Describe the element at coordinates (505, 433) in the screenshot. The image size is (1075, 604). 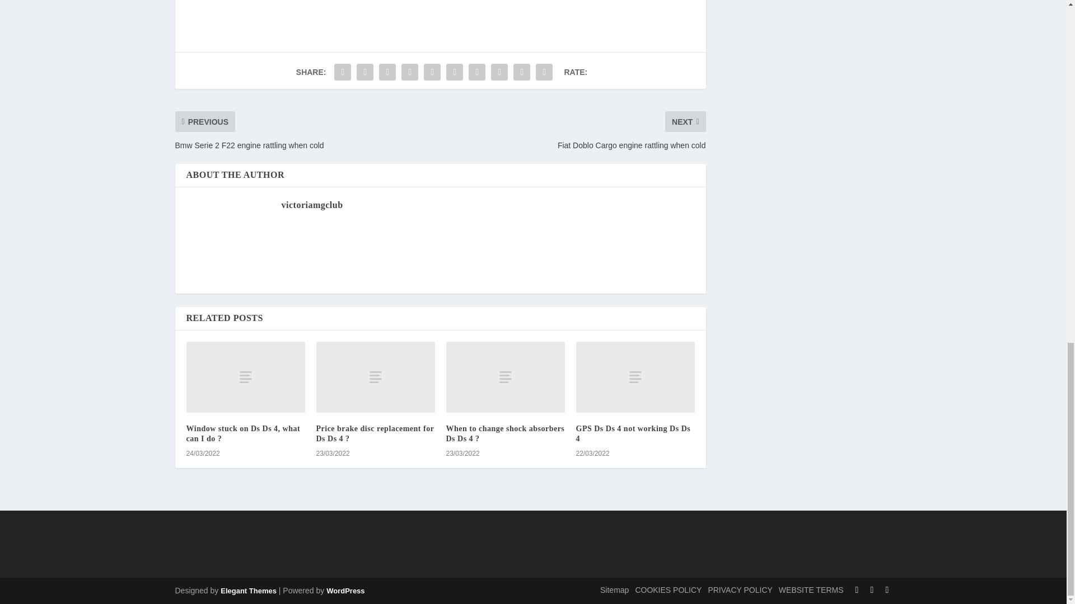
I see `When to change shock absorbers Ds Ds 4 ?` at that location.